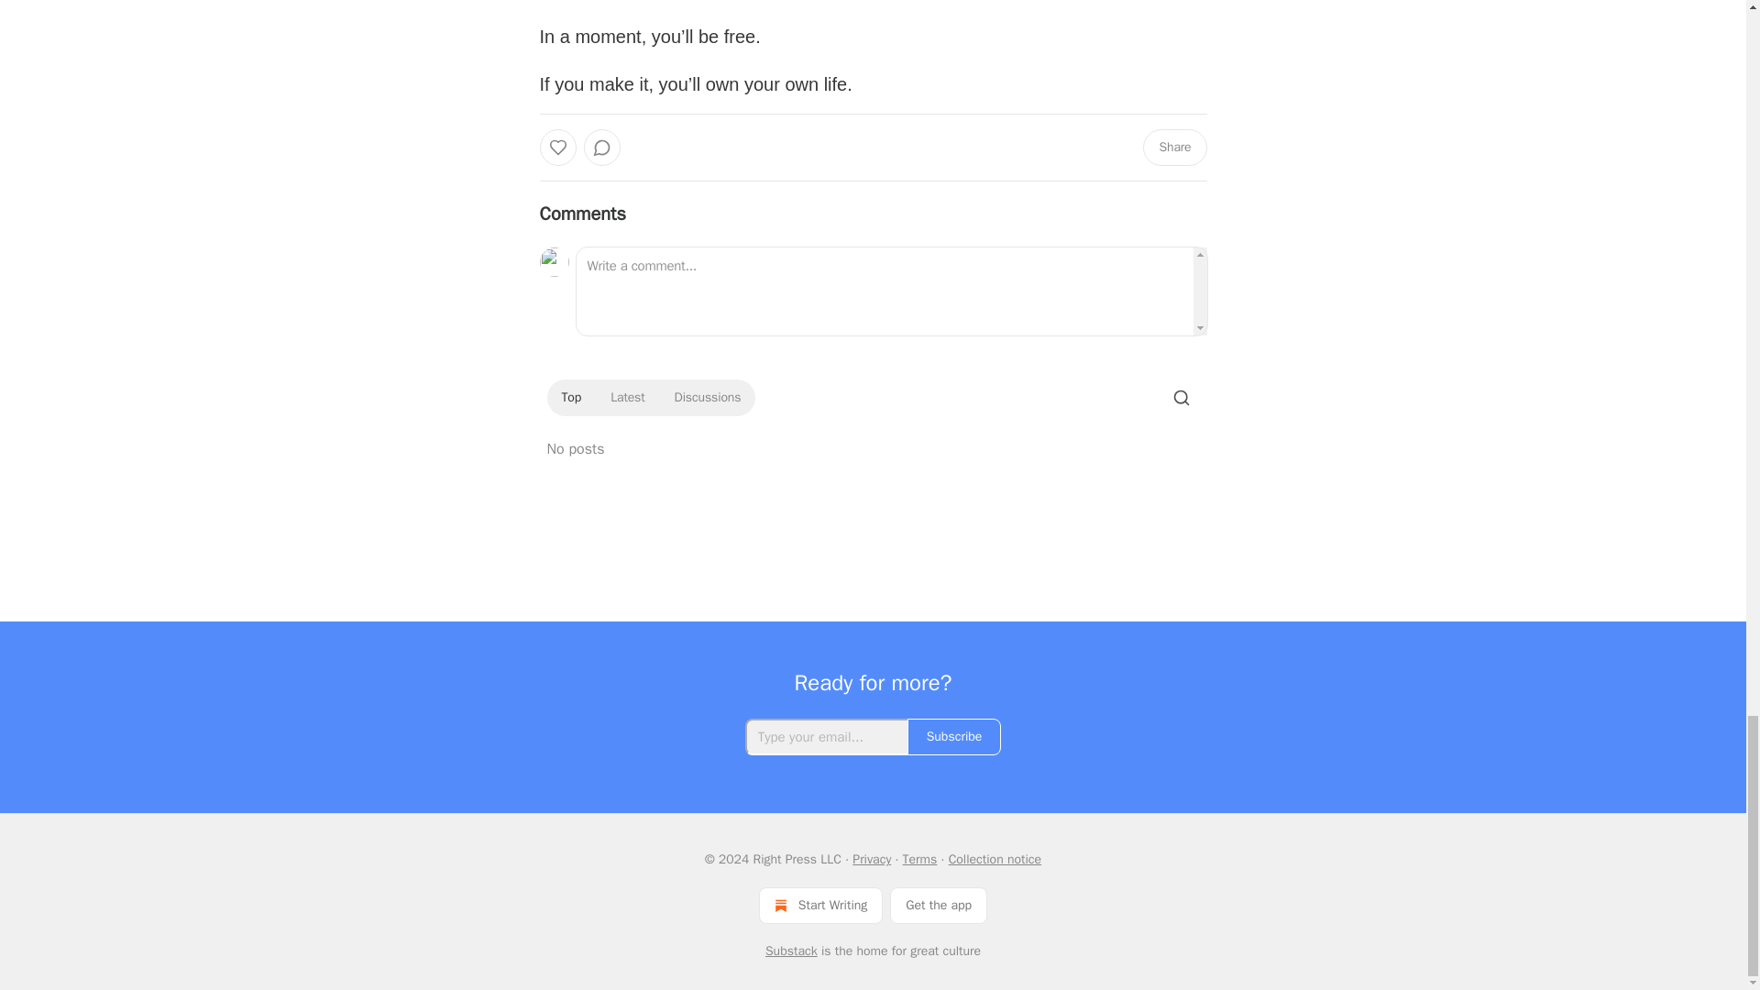 Image resolution: width=1760 pixels, height=990 pixels. Describe the element at coordinates (708, 398) in the screenshot. I see `Discussions` at that location.